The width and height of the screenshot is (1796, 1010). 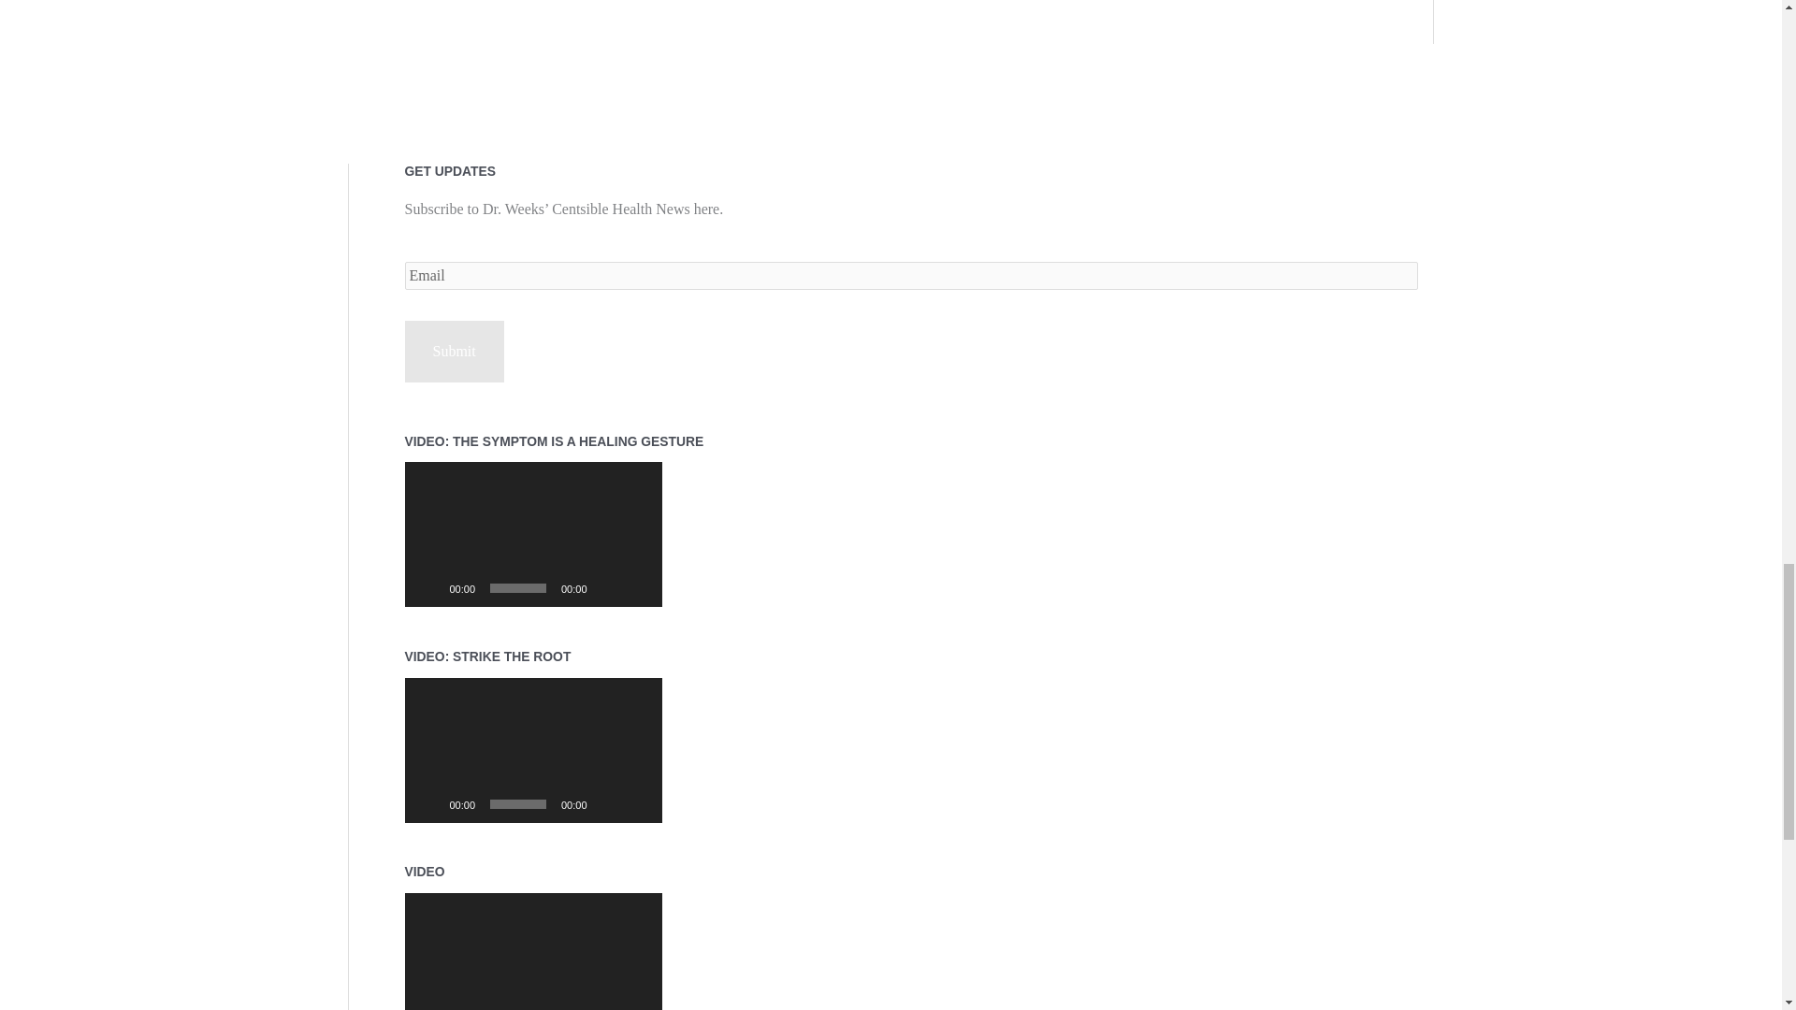 What do you see at coordinates (608, 587) in the screenshot?
I see `Mute` at bounding box center [608, 587].